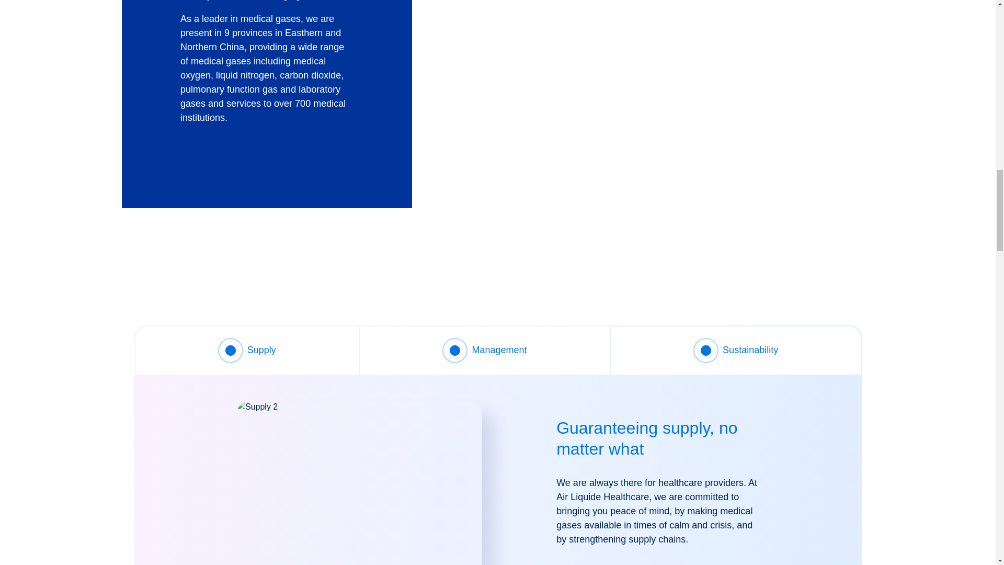 Image resolution: width=1004 pixels, height=565 pixels. I want to click on Supply, so click(359, 482).